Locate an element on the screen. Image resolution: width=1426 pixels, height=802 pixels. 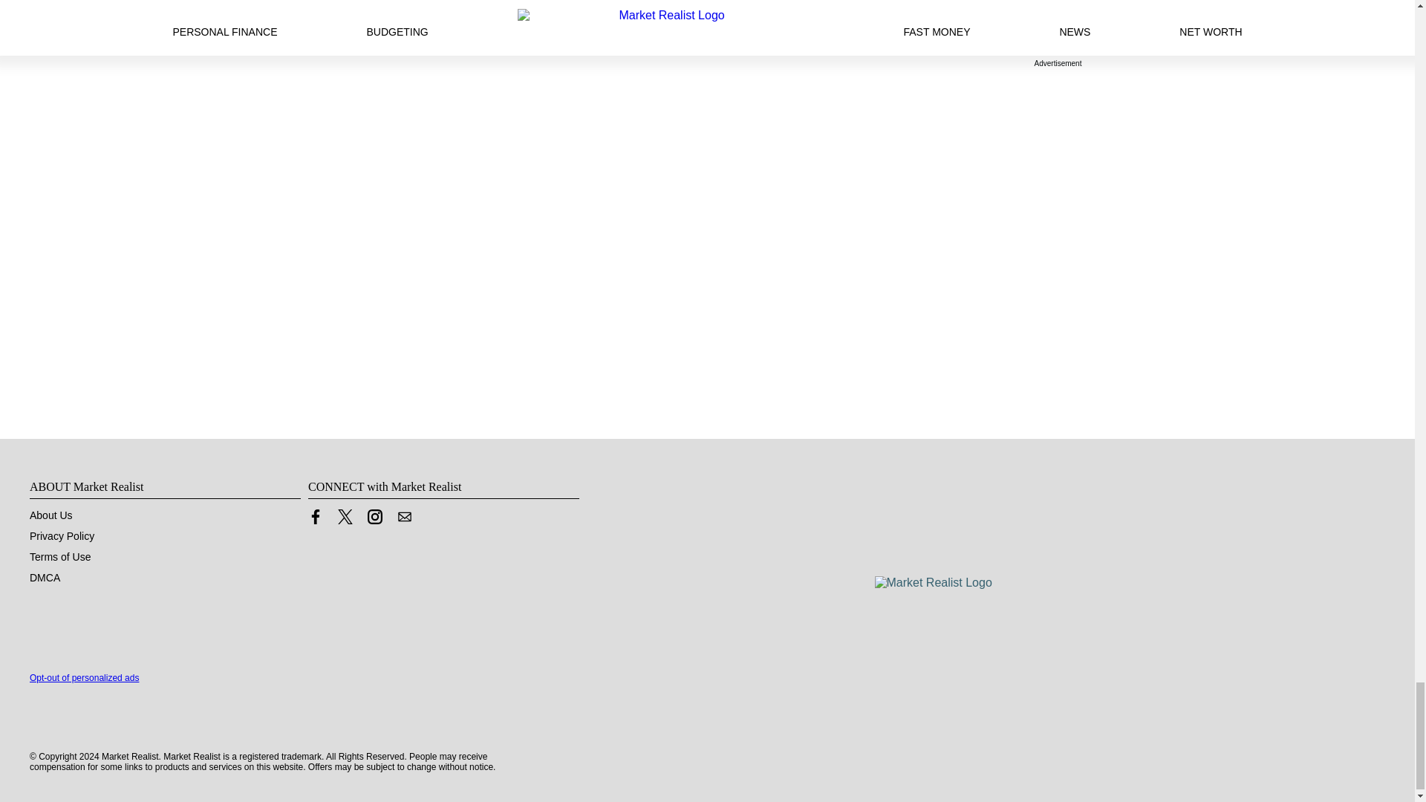
About Us is located at coordinates (51, 515).